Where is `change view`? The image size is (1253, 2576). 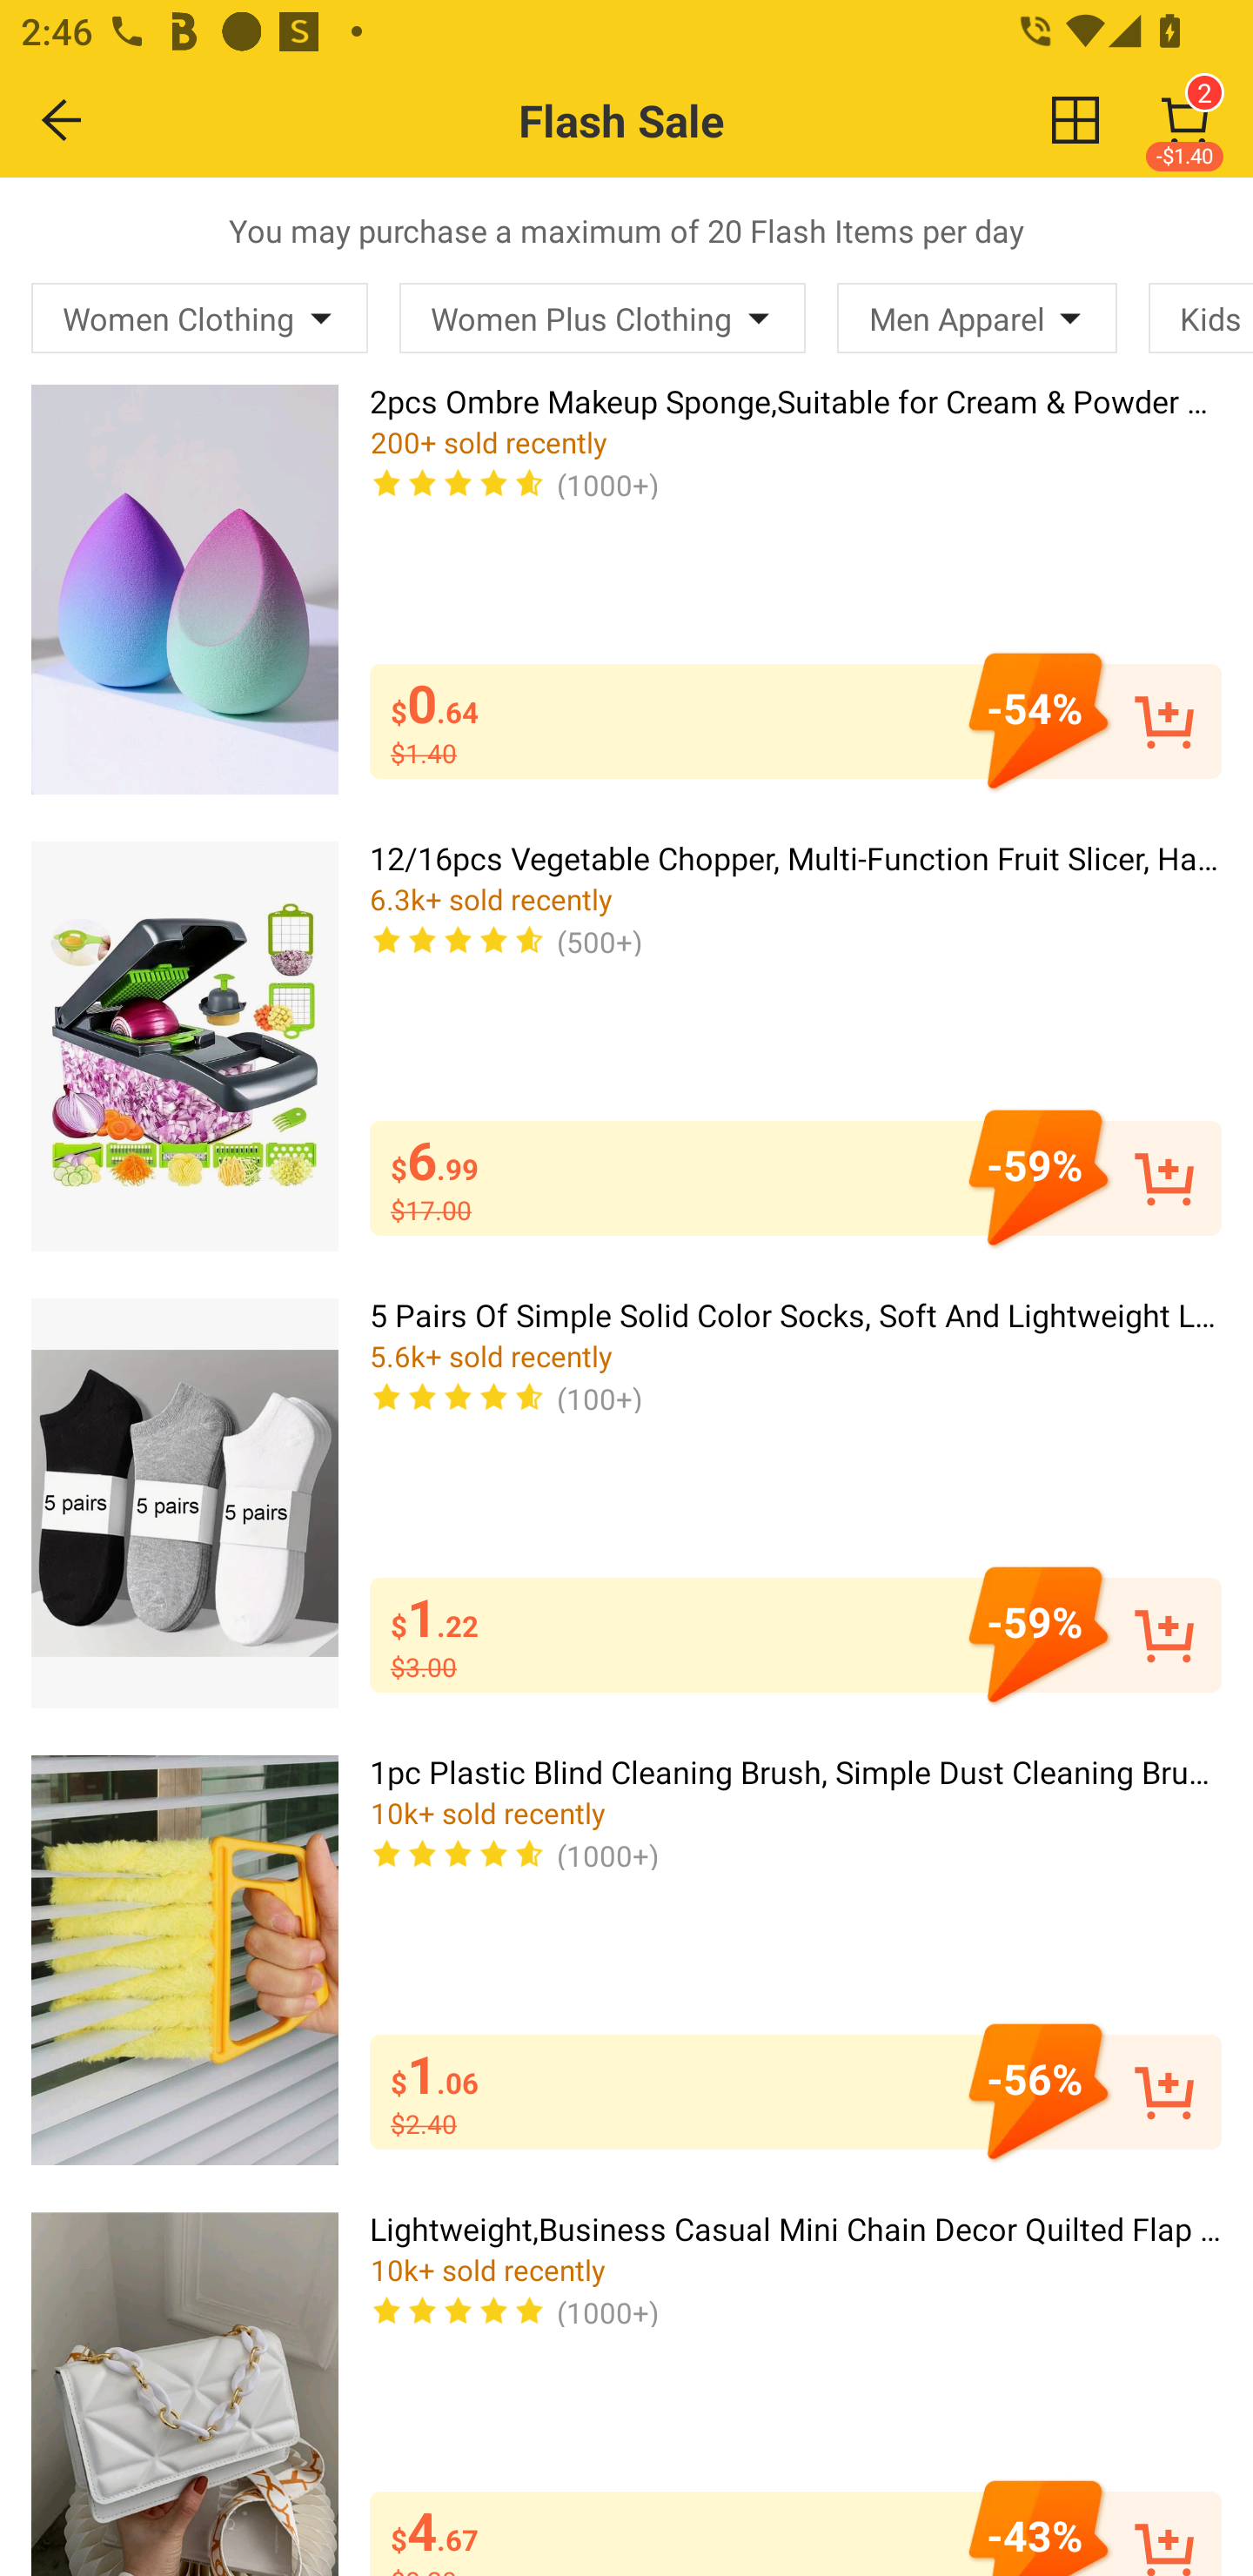 change view is located at coordinates (1075, 119).